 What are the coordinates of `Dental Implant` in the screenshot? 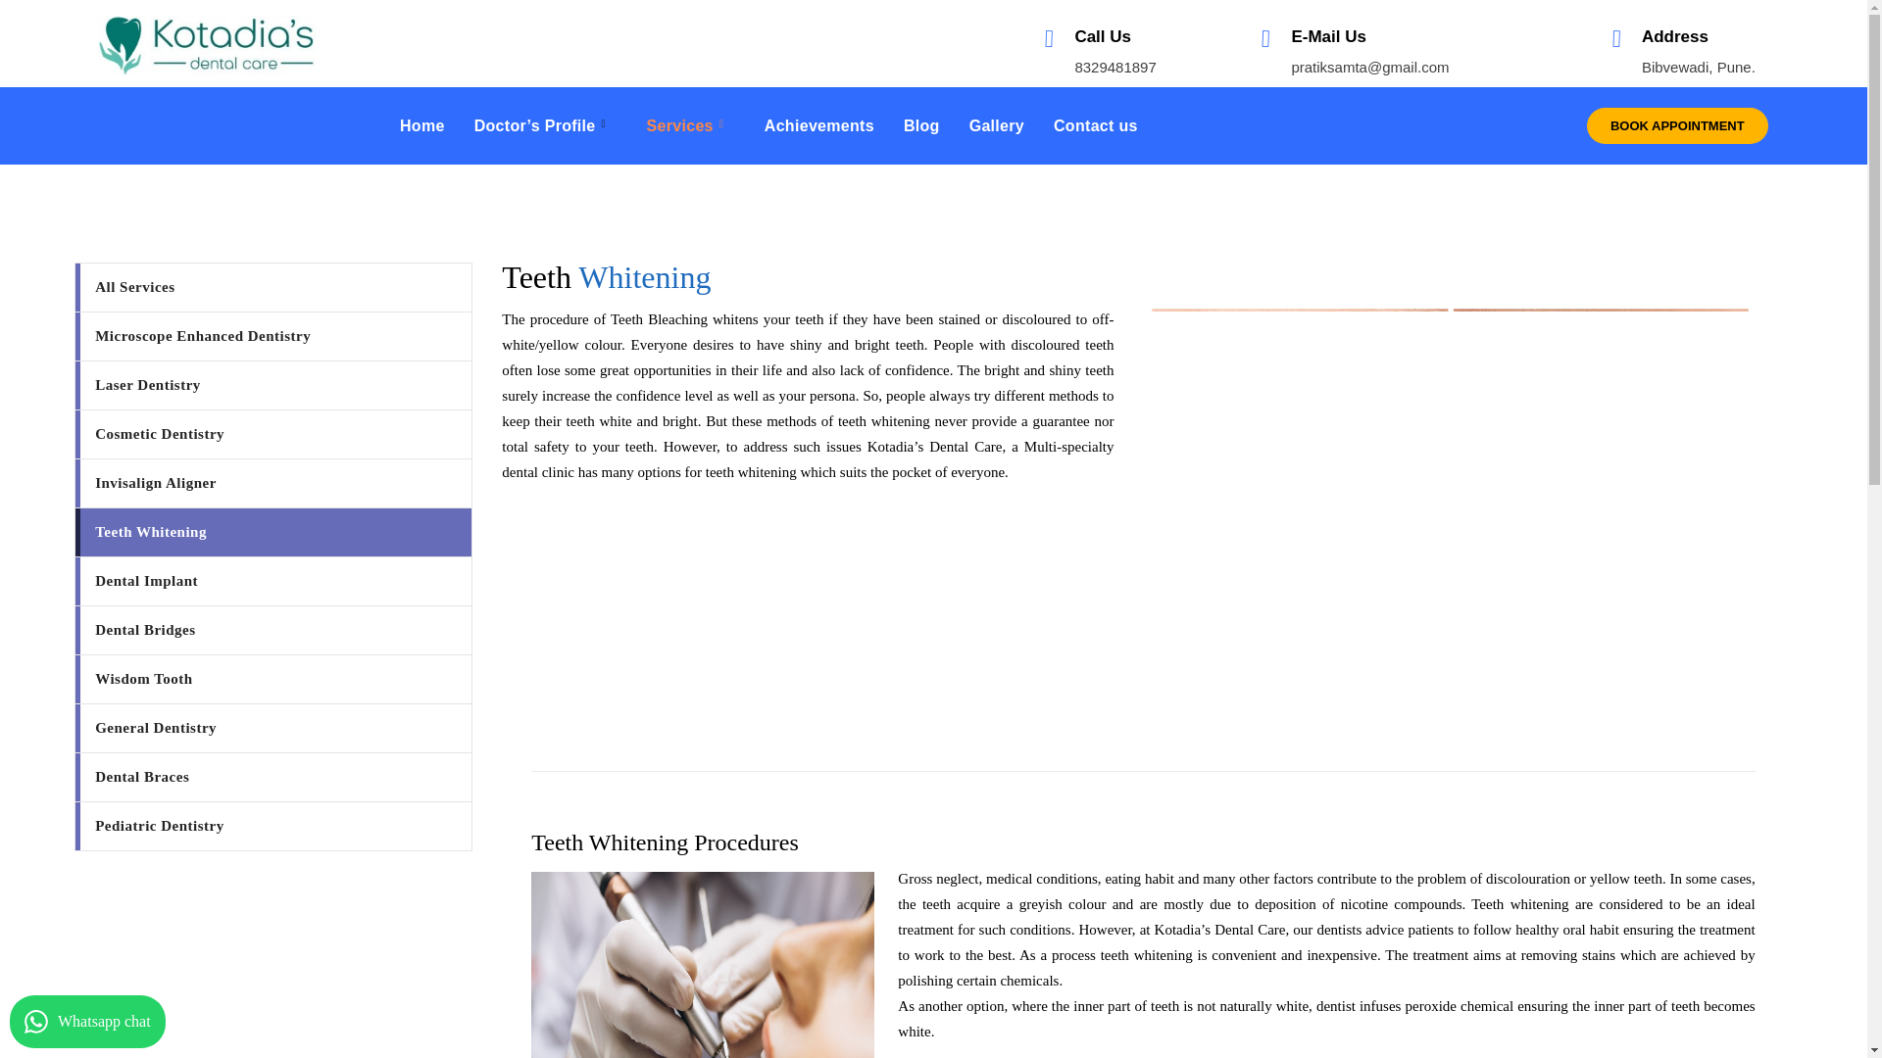 It's located at (272, 581).